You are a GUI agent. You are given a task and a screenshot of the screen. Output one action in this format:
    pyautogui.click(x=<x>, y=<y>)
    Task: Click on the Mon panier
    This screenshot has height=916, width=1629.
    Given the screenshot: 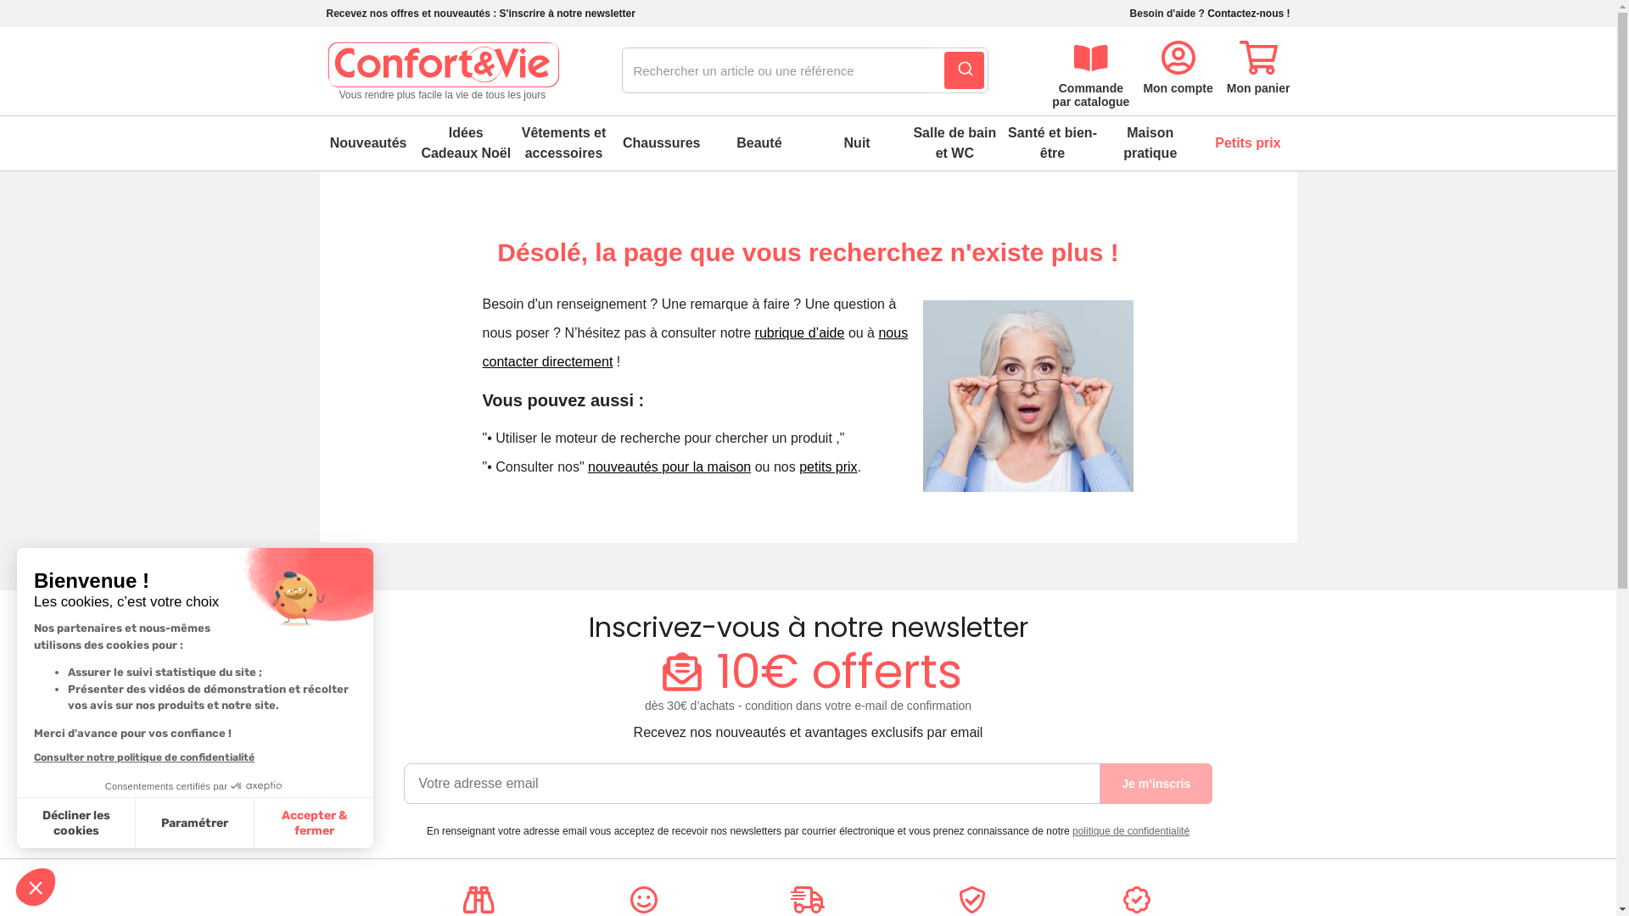 What is the action you would take?
    pyautogui.click(x=1259, y=64)
    